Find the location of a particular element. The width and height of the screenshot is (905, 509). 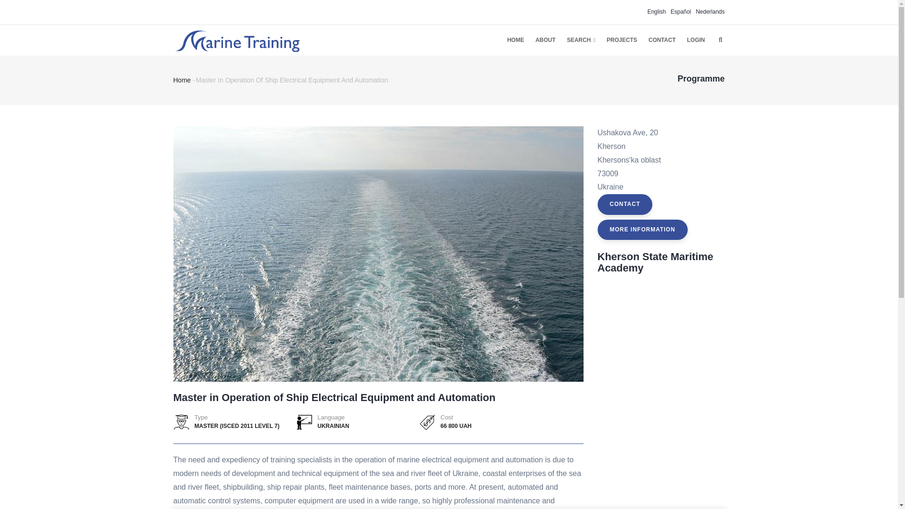

Kherson State Maritime Academy is located at coordinates (655, 262).